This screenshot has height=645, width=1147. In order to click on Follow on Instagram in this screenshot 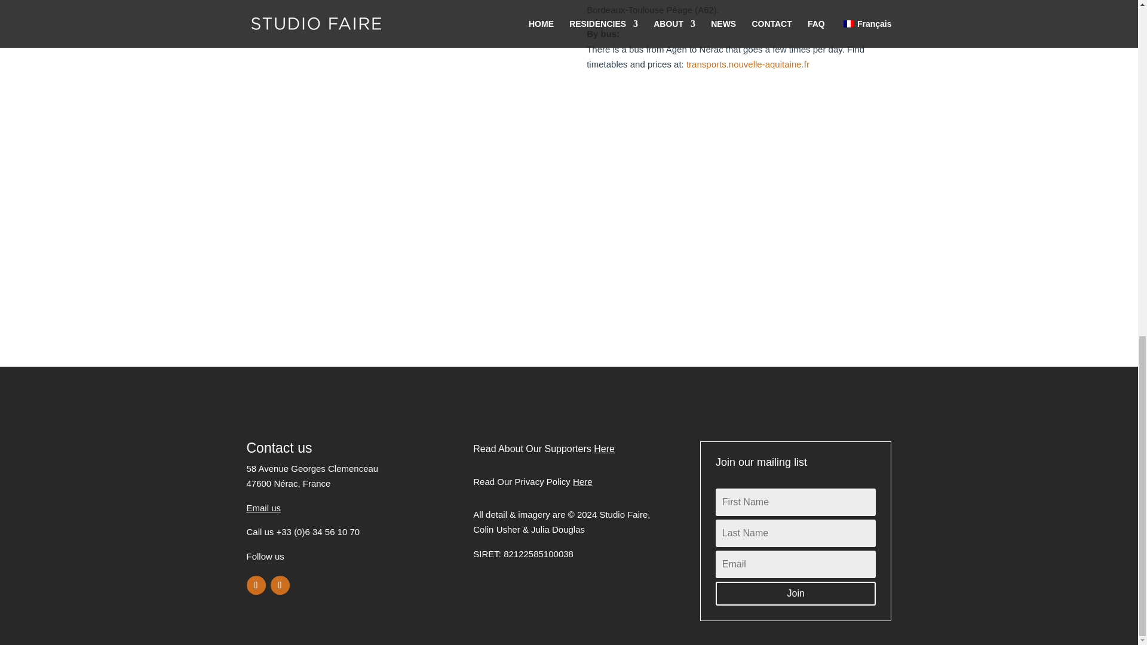, I will do `click(279, 585)`.